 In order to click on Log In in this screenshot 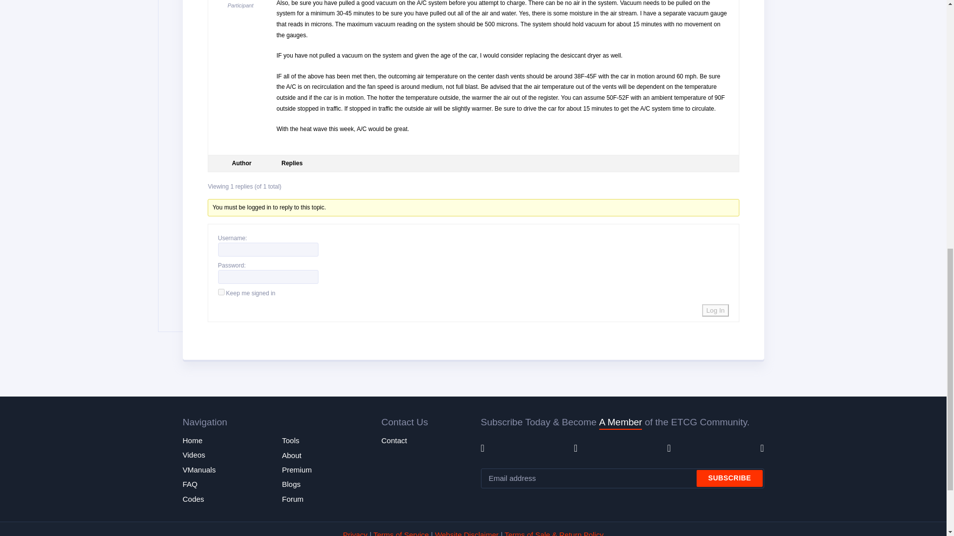, I will do `click(715, 311)`.